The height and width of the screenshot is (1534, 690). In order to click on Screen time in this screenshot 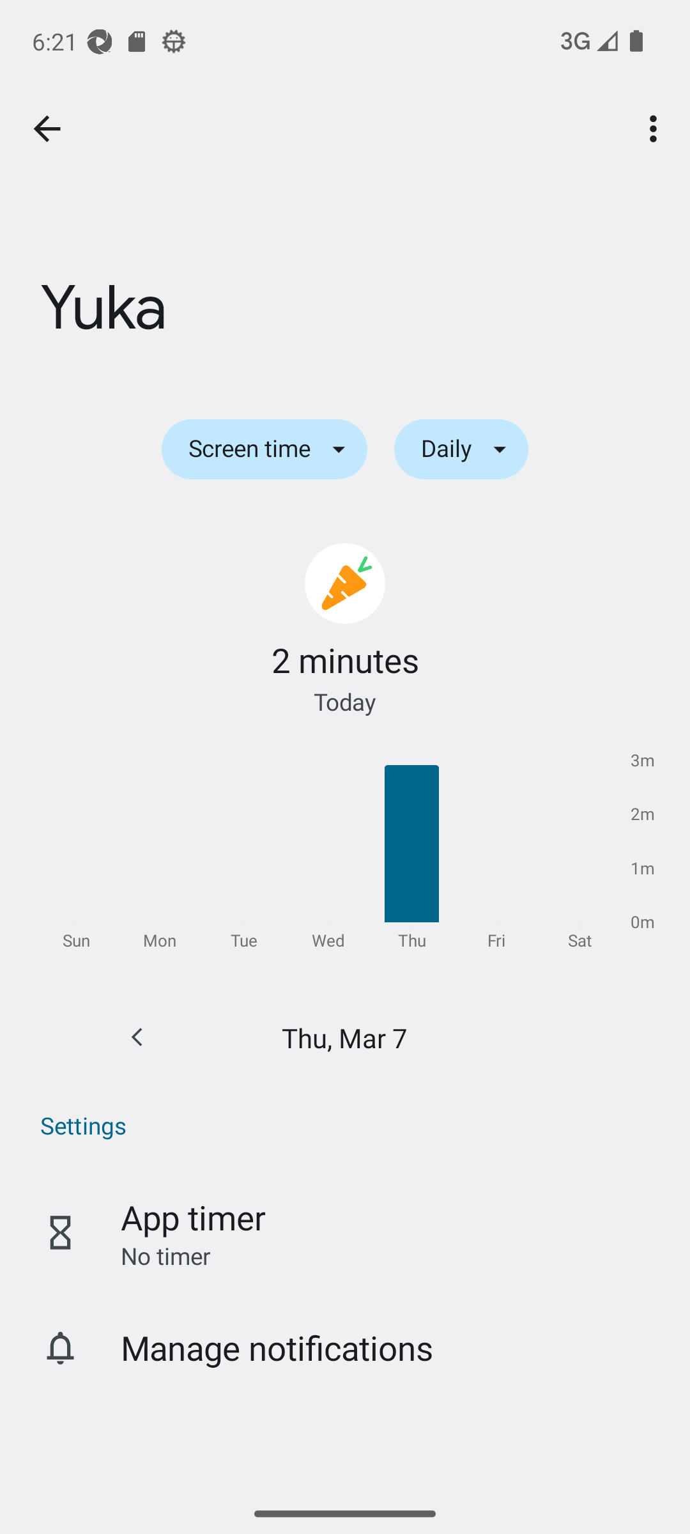, I will do `click(264, 449)`.